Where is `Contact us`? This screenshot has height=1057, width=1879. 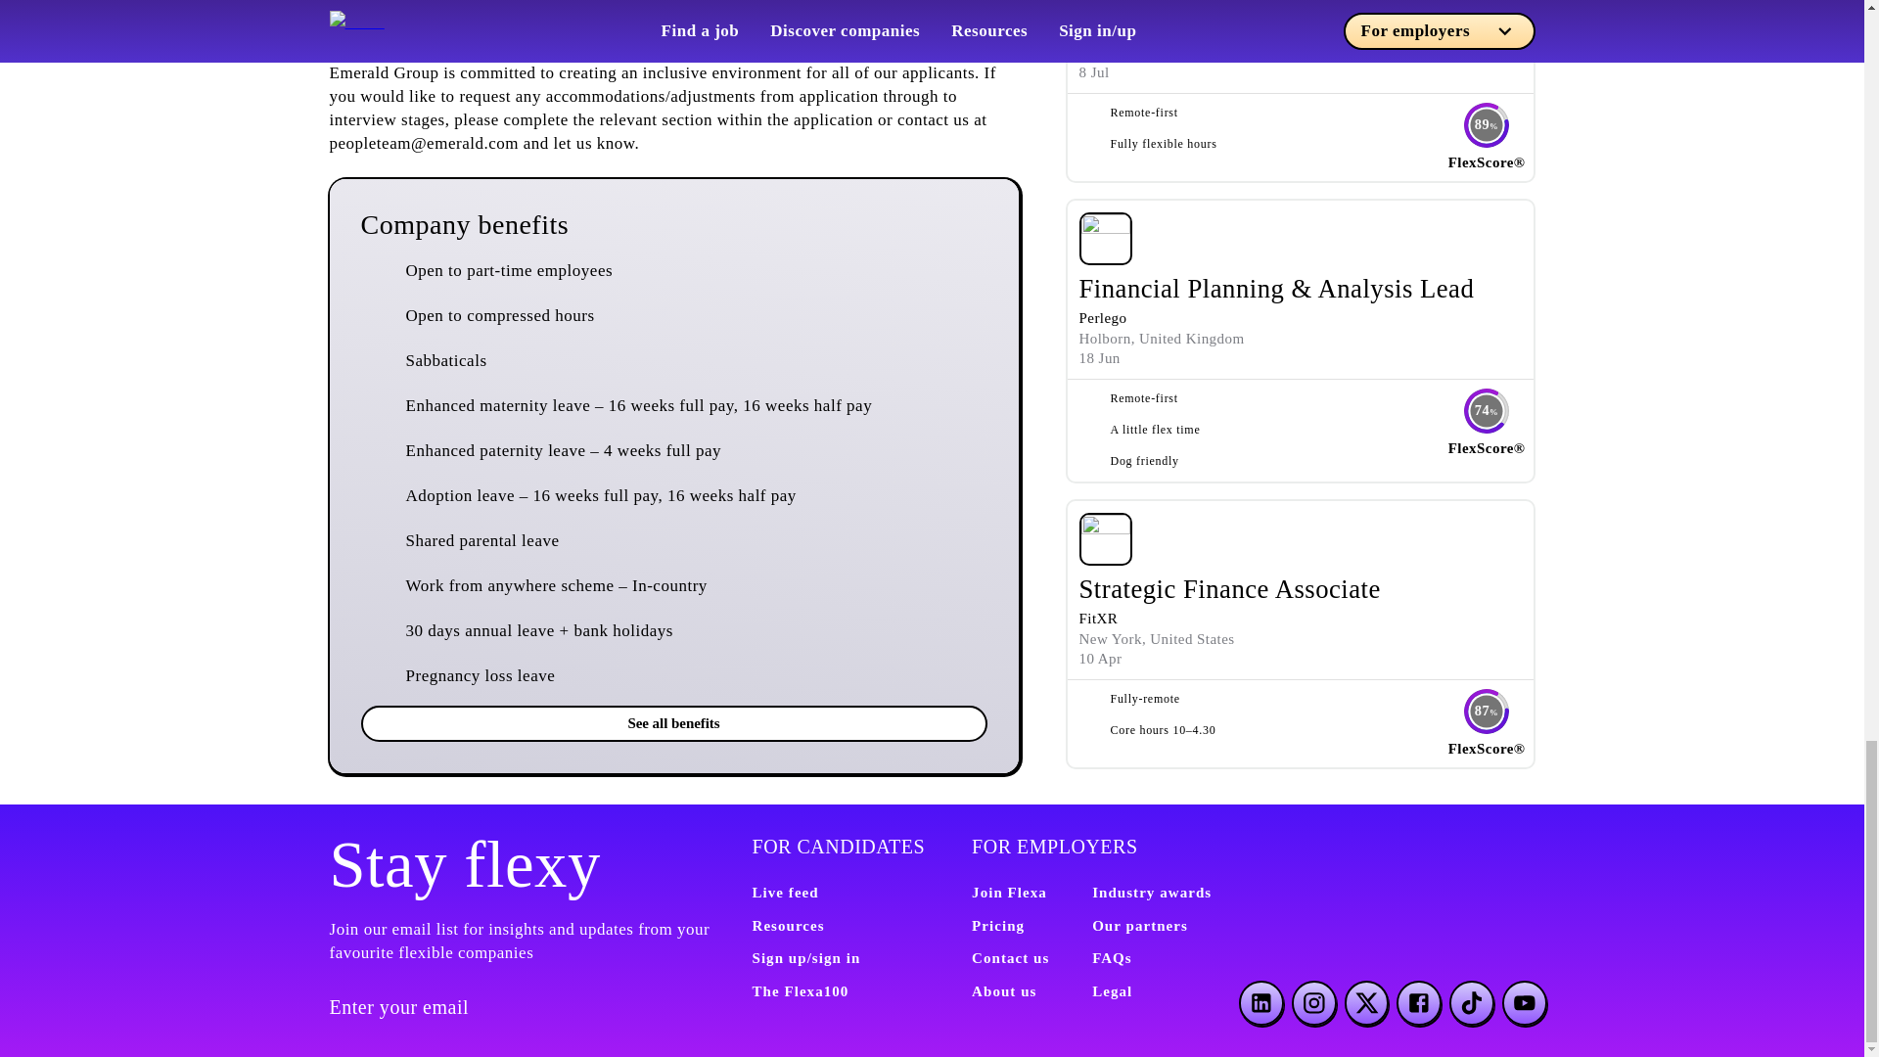
Contact us is located at coordinates (1010, 957).